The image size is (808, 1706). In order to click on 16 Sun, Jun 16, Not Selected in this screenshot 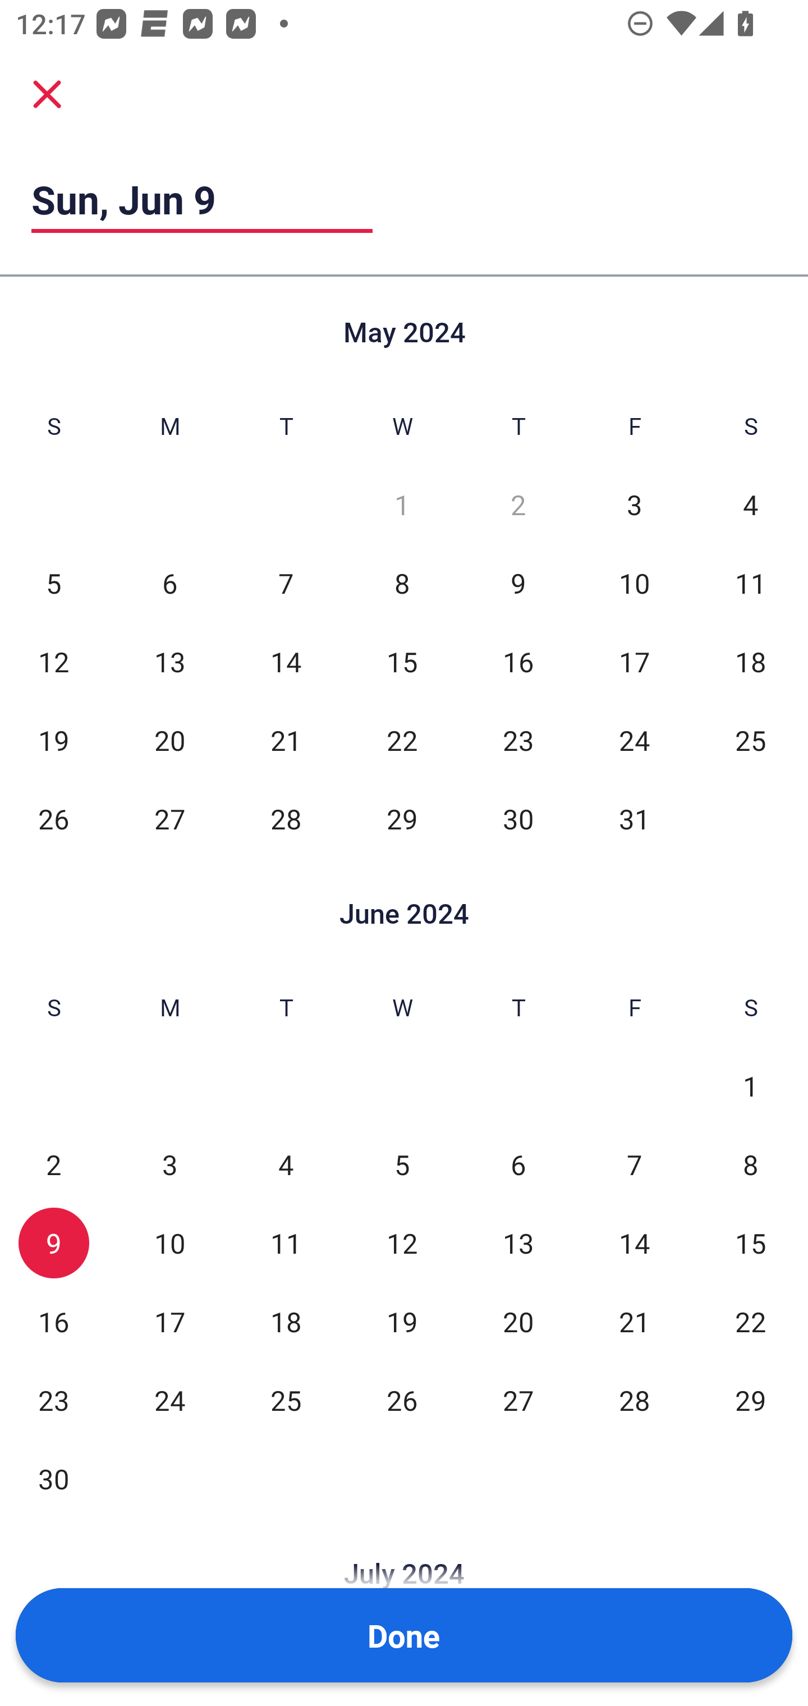, I will do `click(53, 1322)`.